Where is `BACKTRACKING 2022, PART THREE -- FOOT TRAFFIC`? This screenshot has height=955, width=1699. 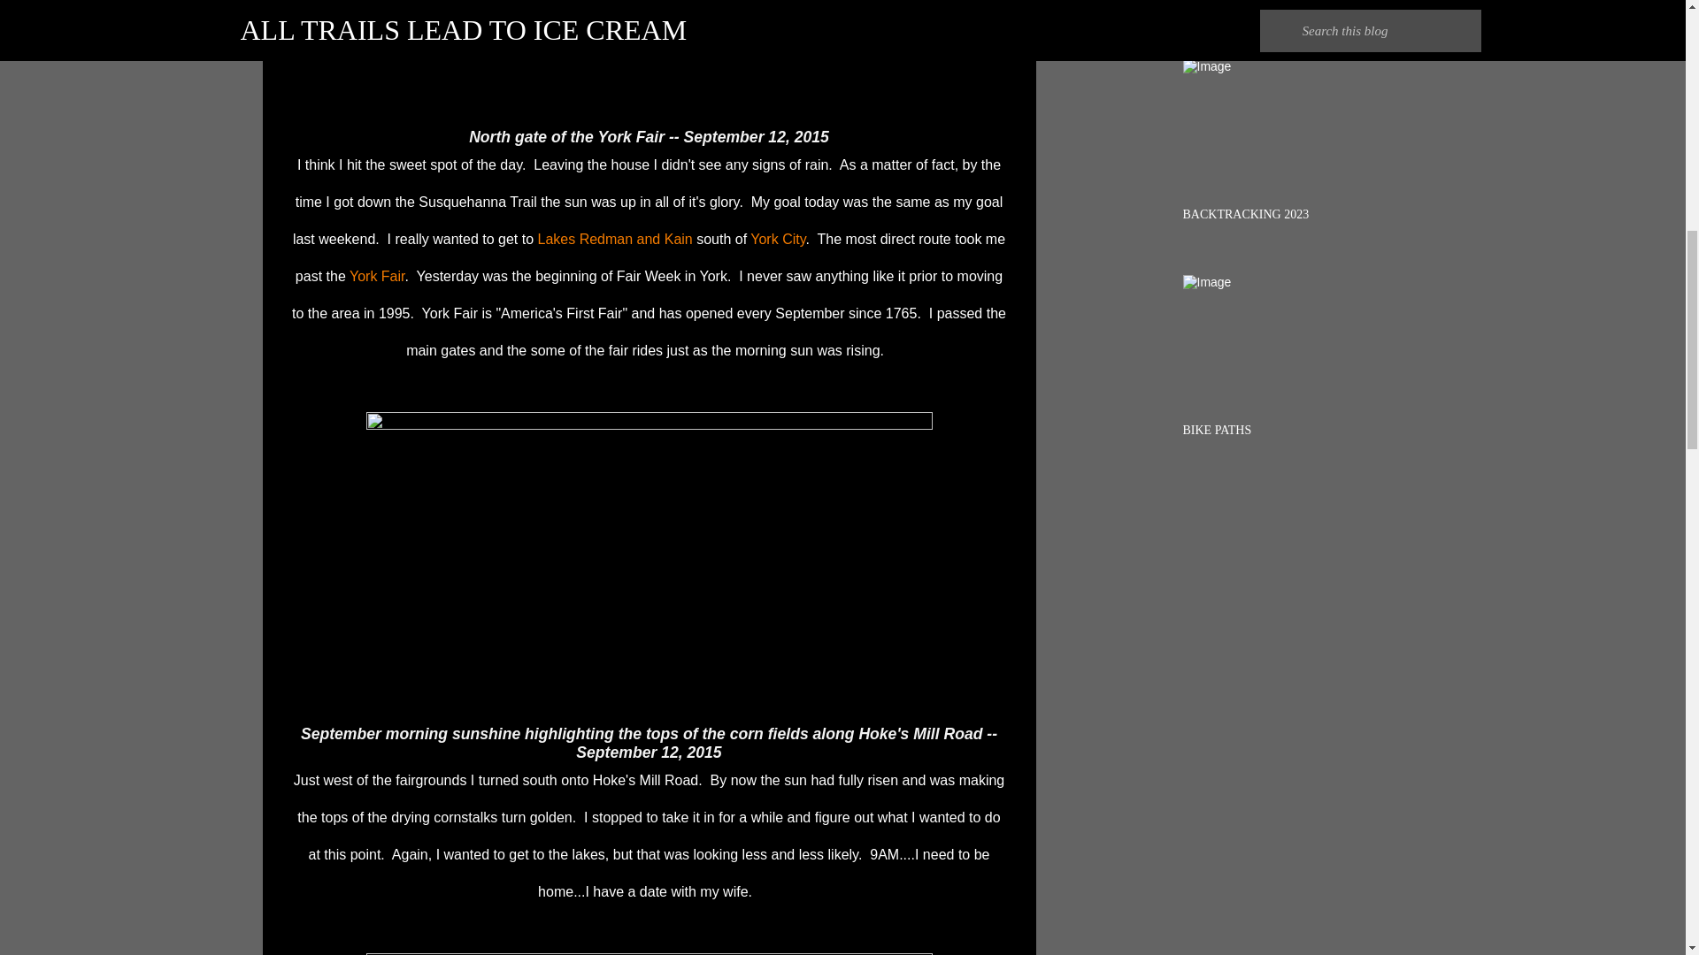
BACKTRACKING 2022, PART THREE -- FOOT TRAFFIC is located at coordinates (1290, 3).